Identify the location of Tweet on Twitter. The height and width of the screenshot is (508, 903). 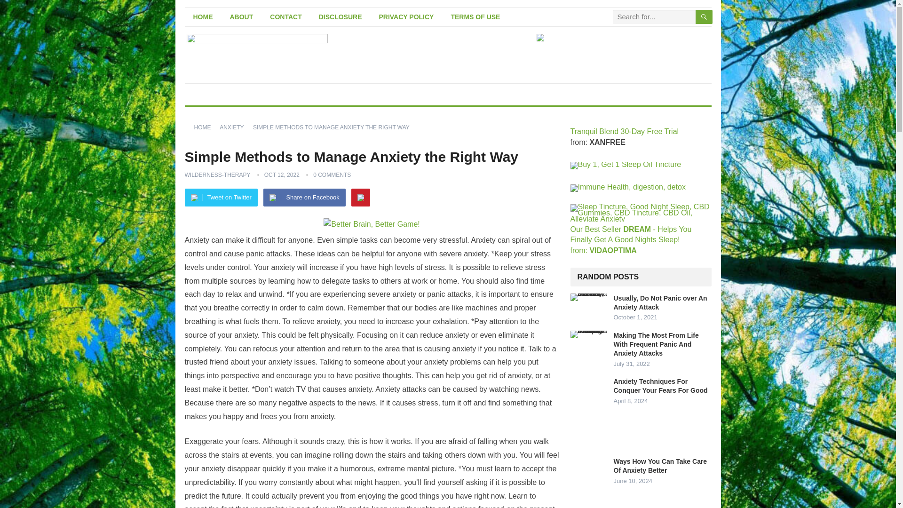
(221, 197).